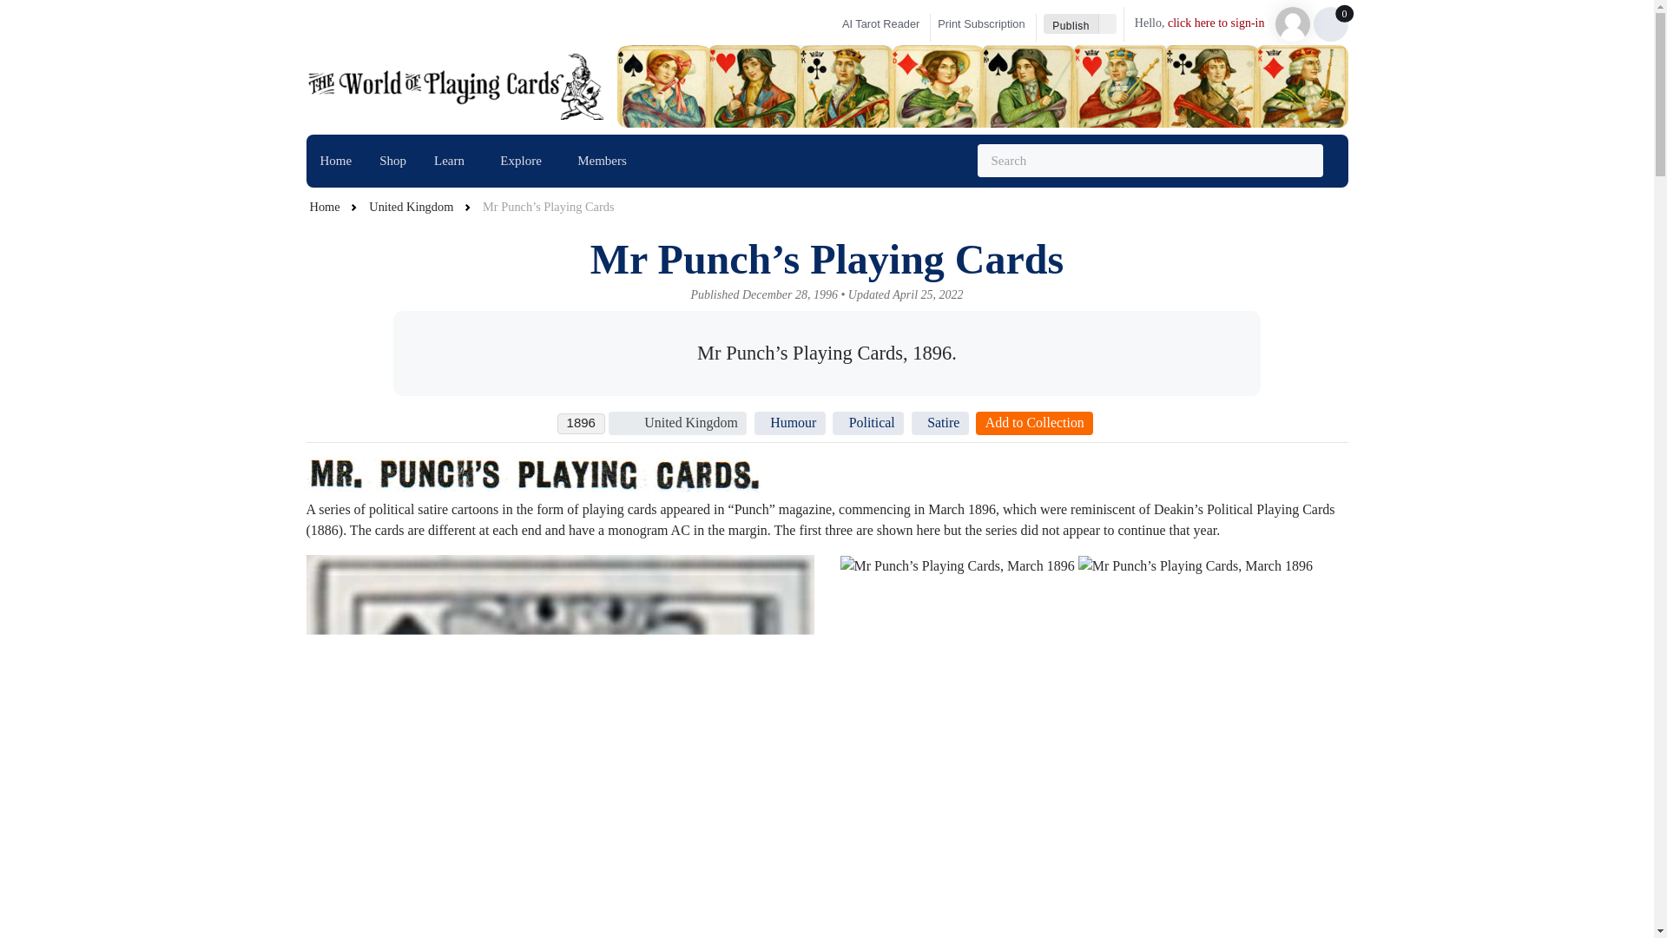  Describe the element at coordinates (470, 162) in the screenshot. I see `Shop` at that location.